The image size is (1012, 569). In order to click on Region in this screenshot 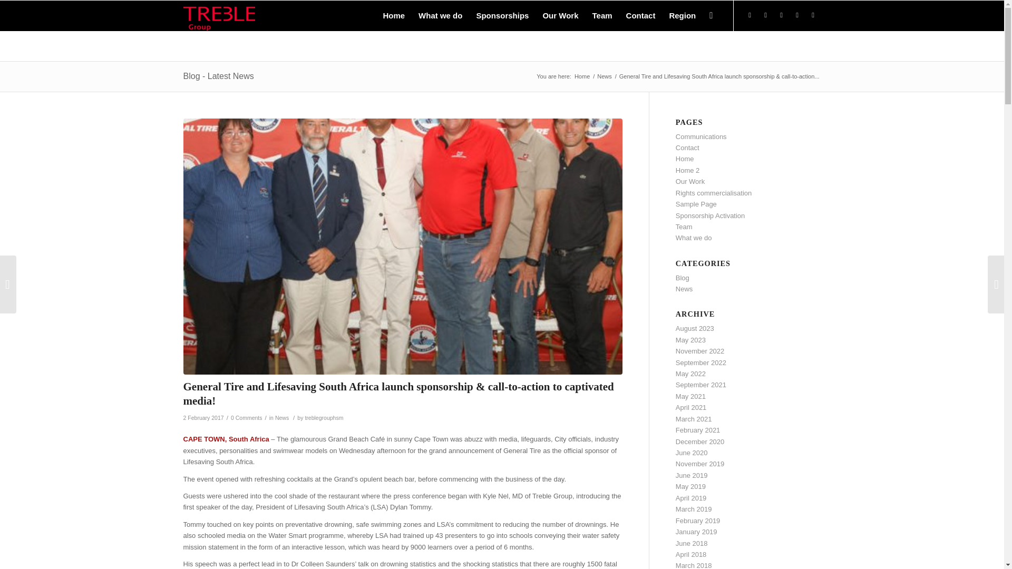, I will do `click(682, 16)`.